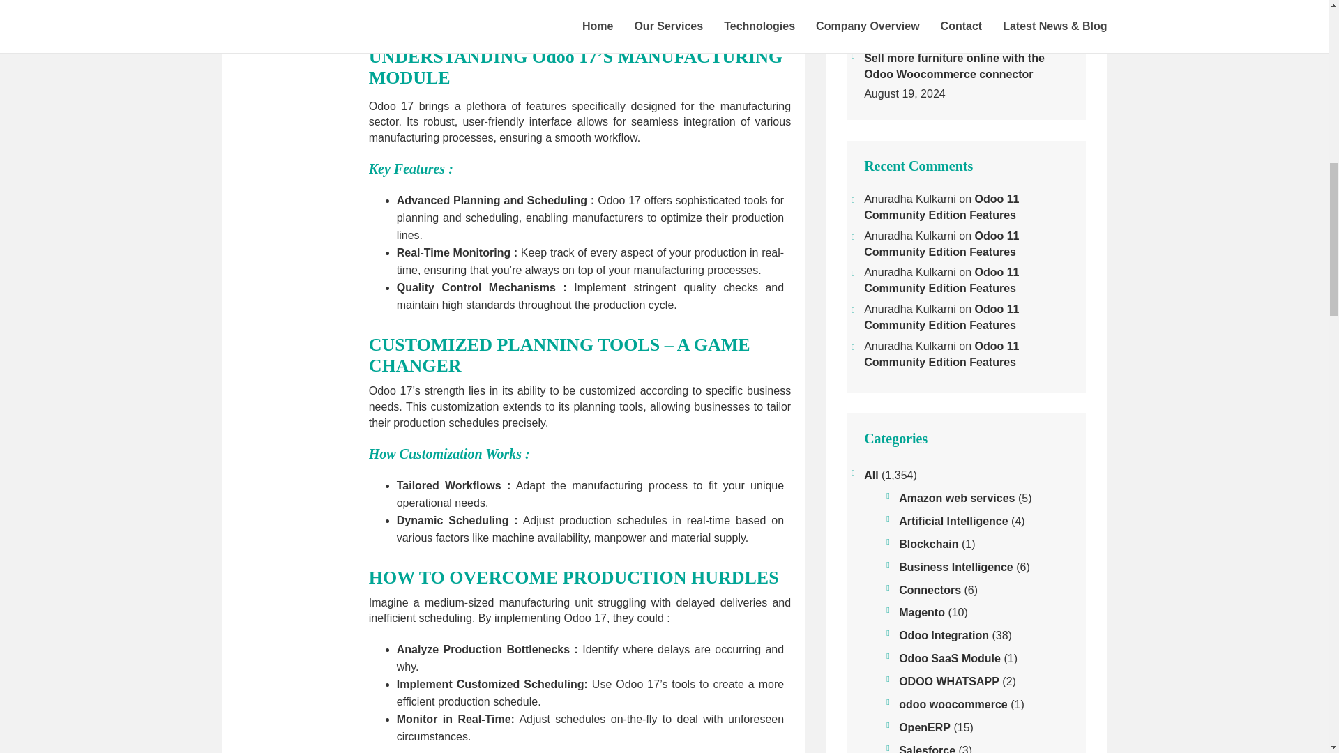  Describe the element at coordinates (941, 206) in the screenshot. I see `Odoo 11 Community Edition Features` at that location.